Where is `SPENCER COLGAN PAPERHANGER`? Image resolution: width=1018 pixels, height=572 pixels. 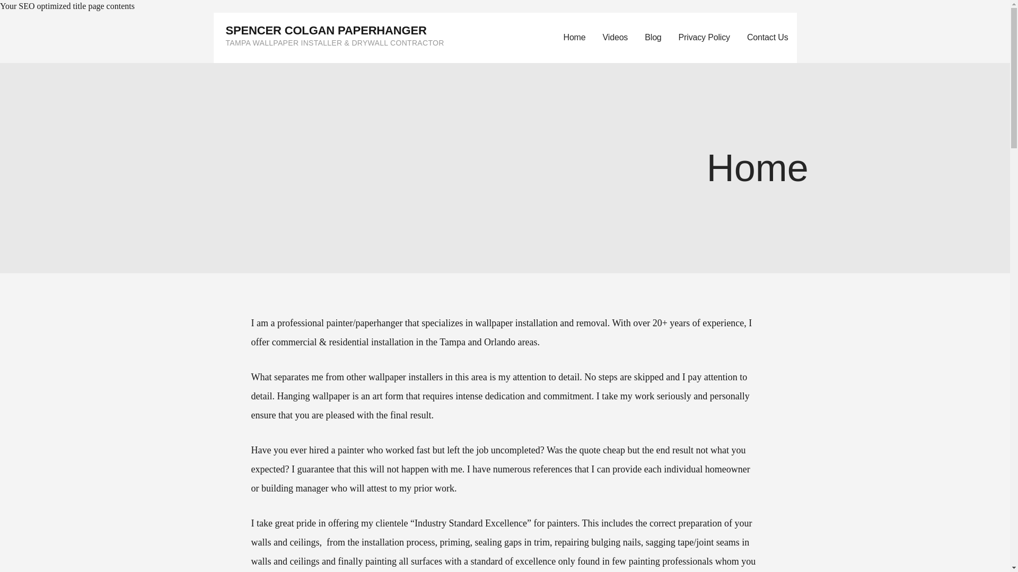 SPENCER COLGAN PAPERHANGER is located at coordinates (326, 31).